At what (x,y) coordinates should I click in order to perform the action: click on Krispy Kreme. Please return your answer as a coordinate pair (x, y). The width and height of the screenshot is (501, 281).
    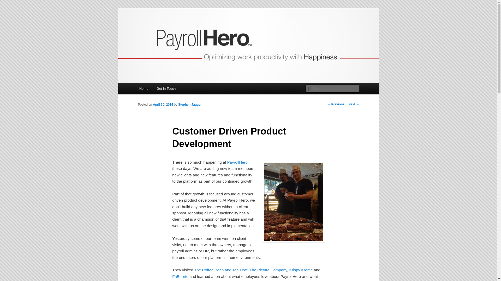
    Looking at the image, I should click on (301, 270).